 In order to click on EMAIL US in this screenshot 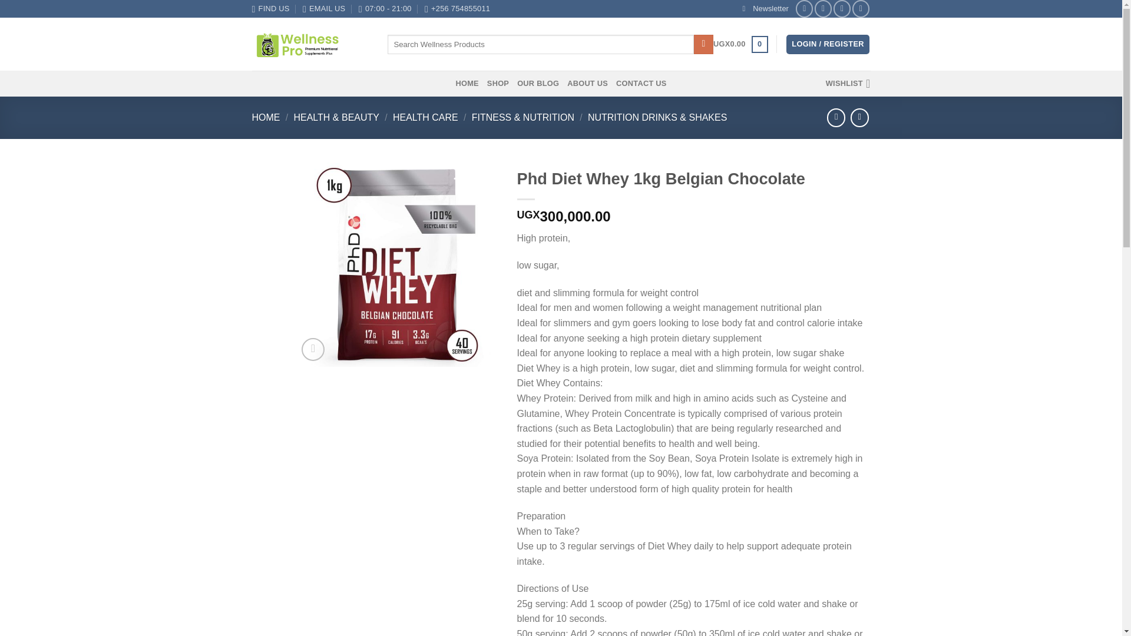, I will do `click(324, 9)`.